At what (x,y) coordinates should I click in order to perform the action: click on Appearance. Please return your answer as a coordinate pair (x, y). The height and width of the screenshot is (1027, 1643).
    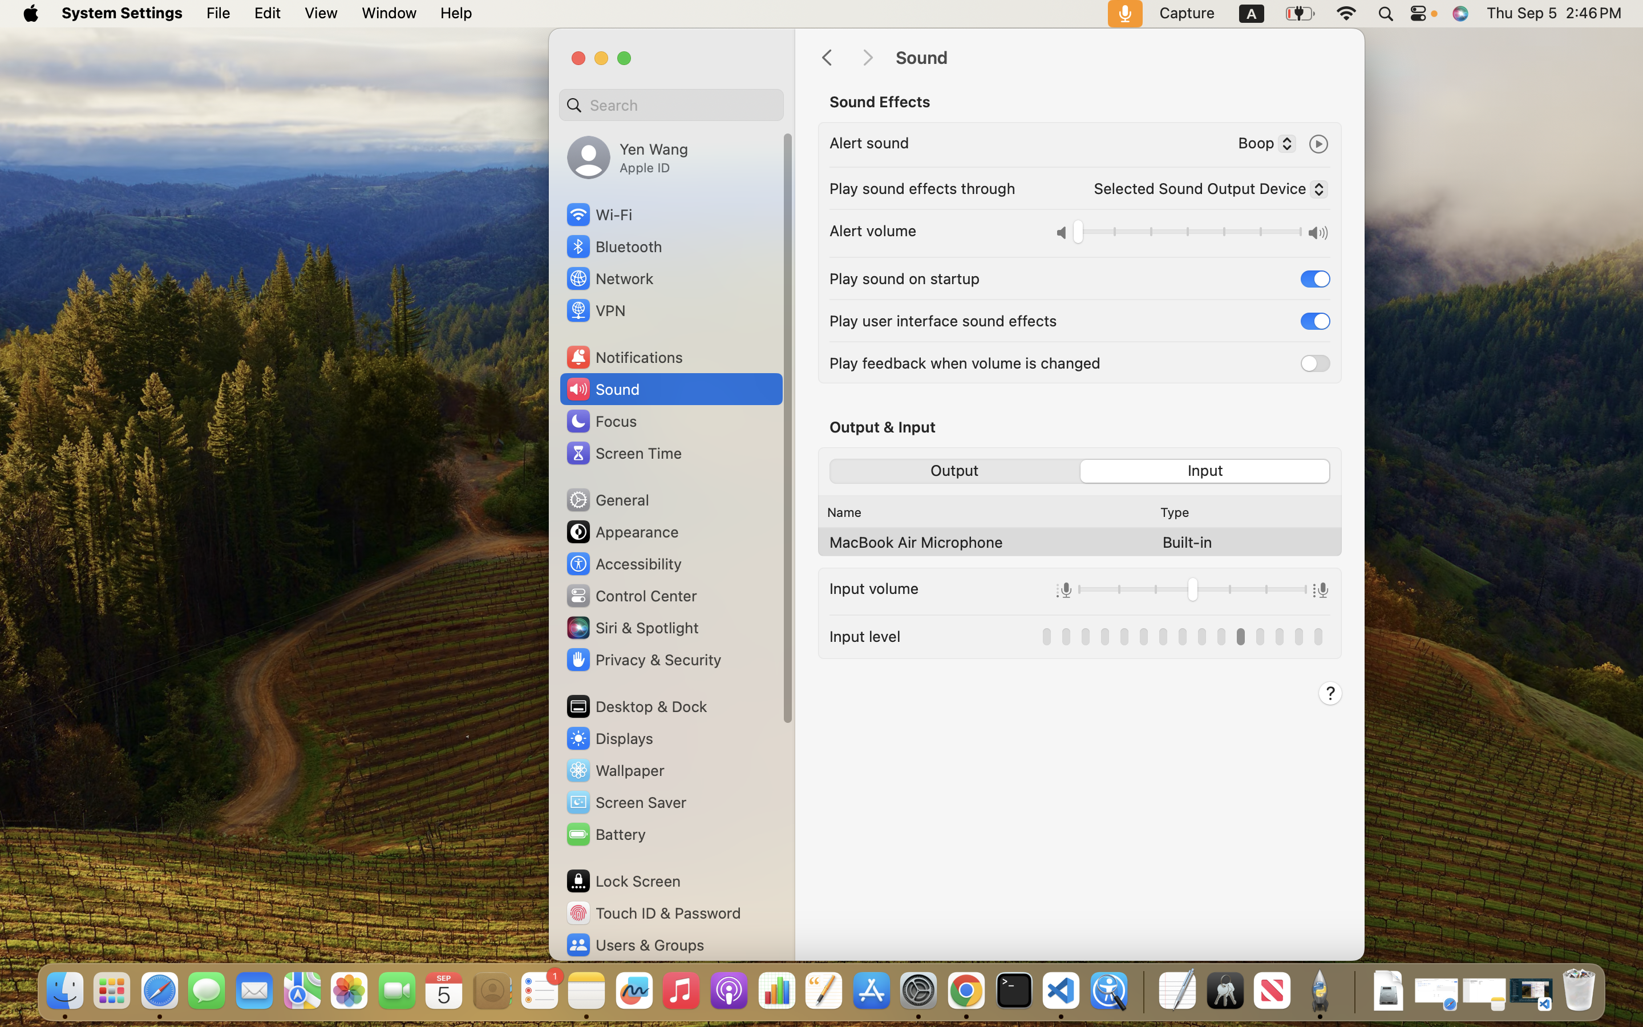
    Looking at the image, I should click on (622, 532).